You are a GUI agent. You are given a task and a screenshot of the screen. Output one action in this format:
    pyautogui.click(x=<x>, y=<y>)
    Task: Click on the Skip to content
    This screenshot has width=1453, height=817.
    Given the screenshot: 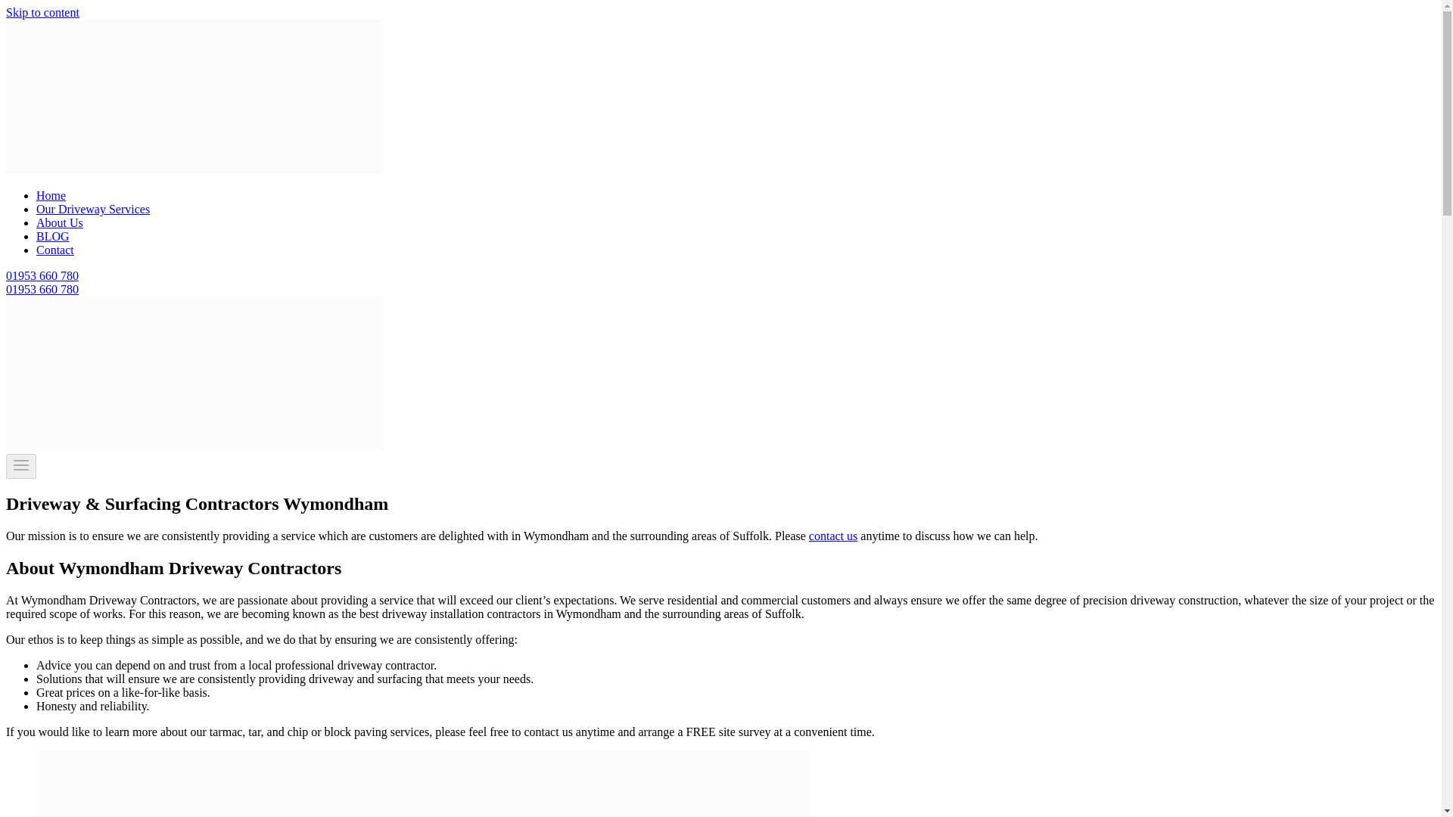 What is the action you would take?
    pyautogui.click(x=42, y=12)
    